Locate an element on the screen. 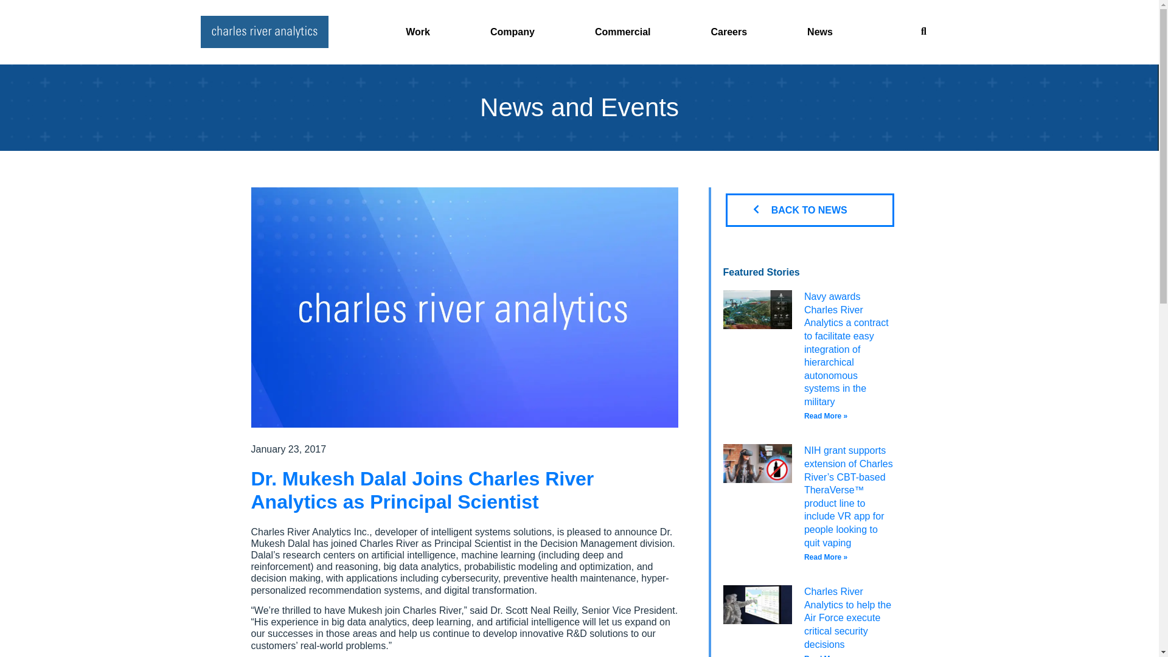 Image resolution: width=1168 pixels, height=657 pixels. Careers is located at coordinates (730, 32).